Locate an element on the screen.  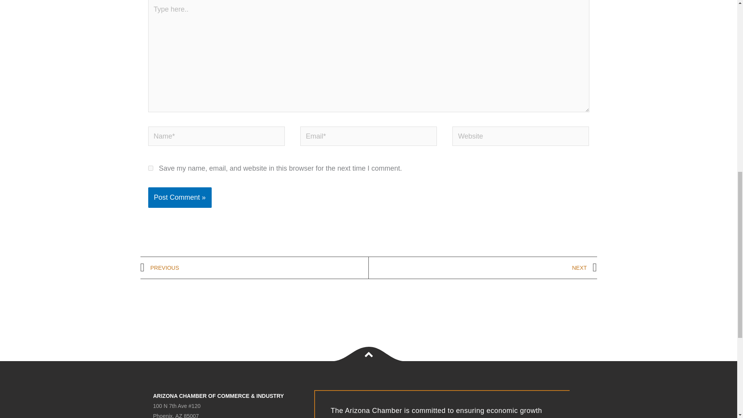
yes is located at coordinates (150, 168).